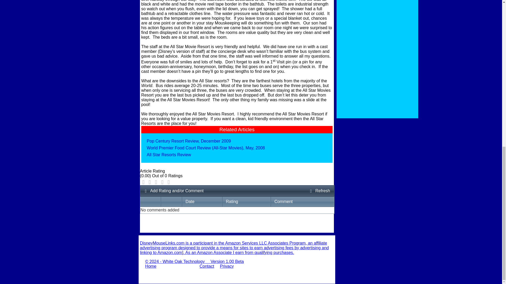 The width and height of the screenshot is (506, 284). Describe the element at coordinates (162, 182) in the screenshot. I see `0` at that location.